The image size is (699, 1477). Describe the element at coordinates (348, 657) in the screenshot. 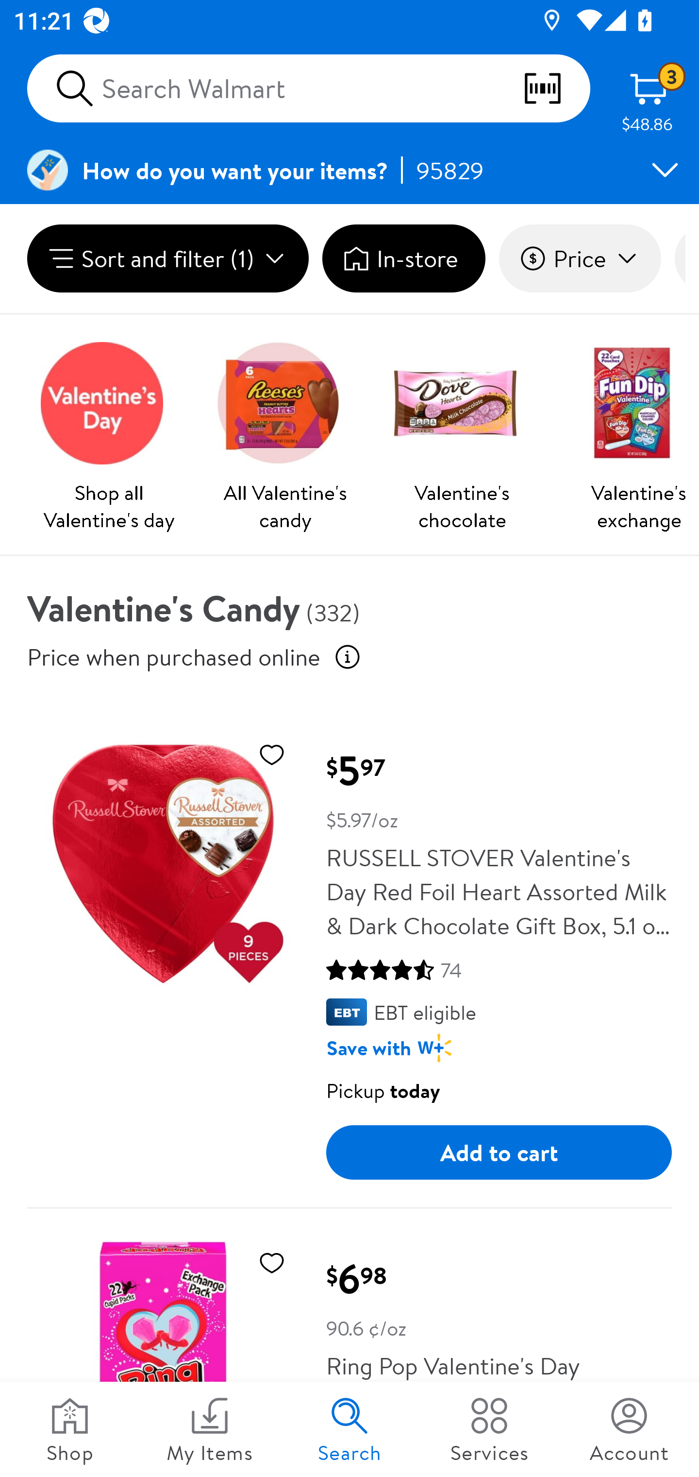

I see `Price when purchased online` at that location.